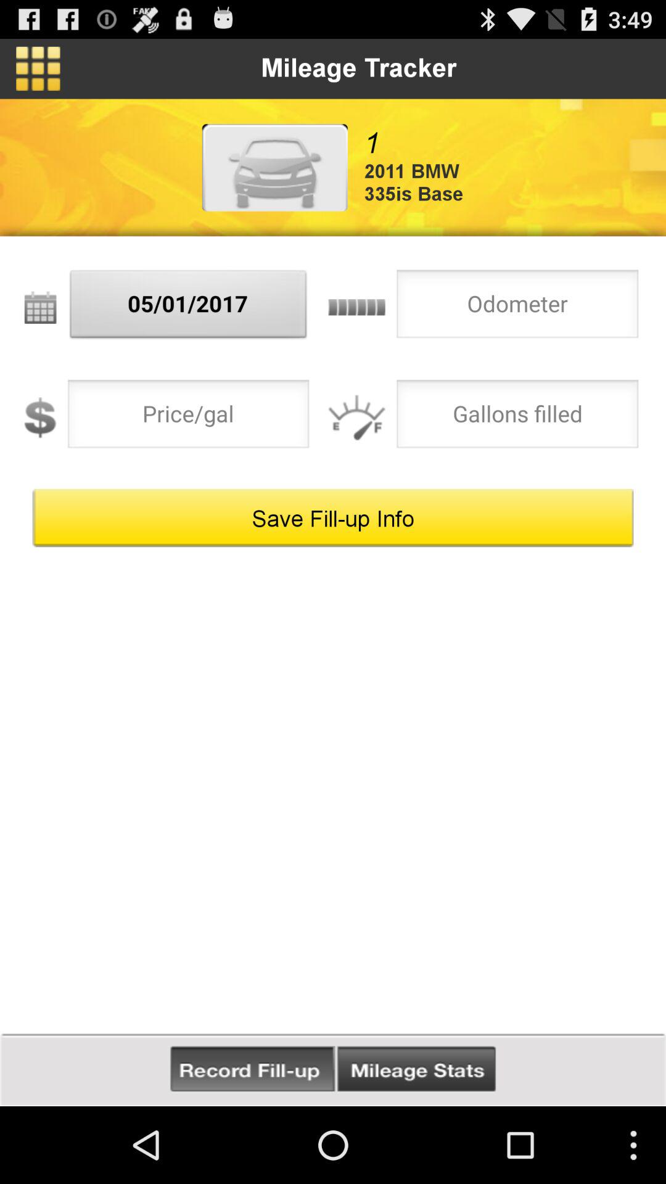 The width and height of the screenshot is (666, 1184). Describe the element at coordinates (189, 417) in the screenshot. I see `text box to enter price petrol/diesel price per gallon` at that location.